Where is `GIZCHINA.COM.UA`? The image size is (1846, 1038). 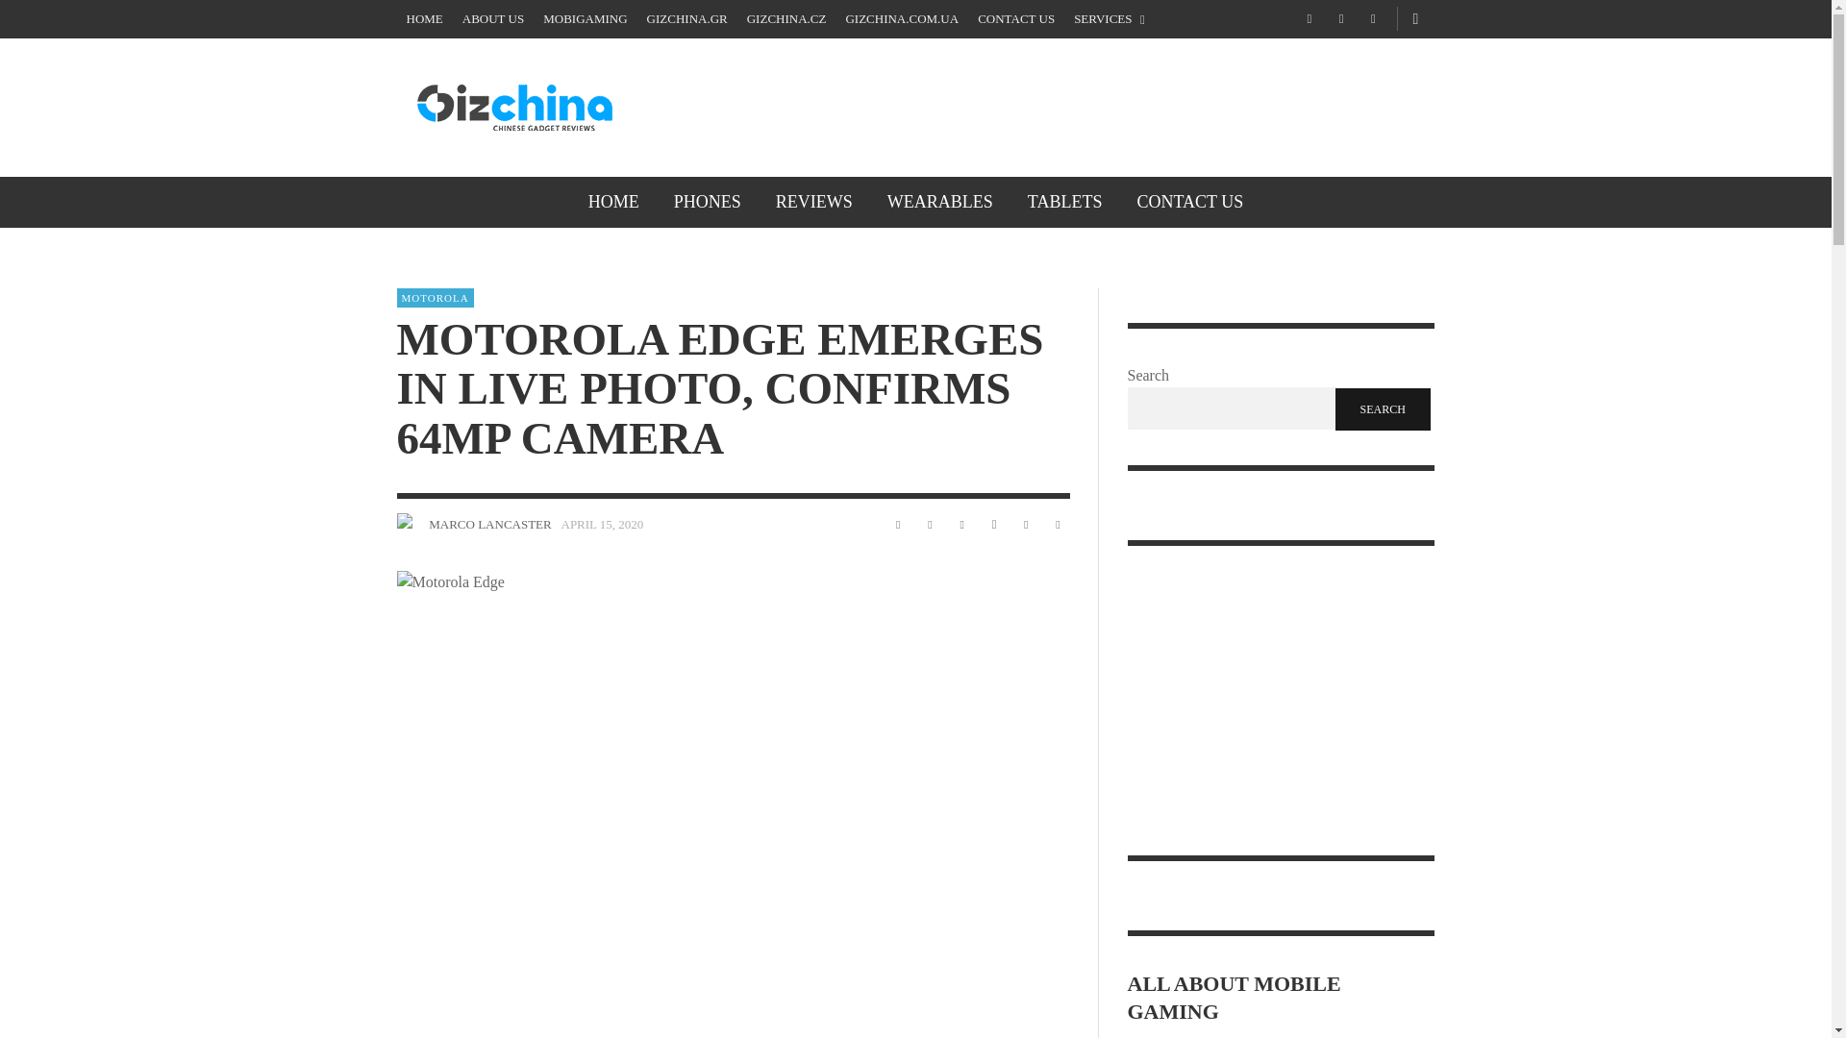
GIZCHINA.COM.UA is located at coordinates (902, 19).